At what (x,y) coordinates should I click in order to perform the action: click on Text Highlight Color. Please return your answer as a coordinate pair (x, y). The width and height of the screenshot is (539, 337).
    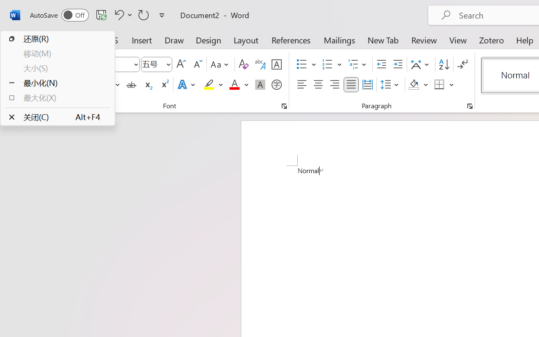
    Looking at the image, I should click on (213, 85).